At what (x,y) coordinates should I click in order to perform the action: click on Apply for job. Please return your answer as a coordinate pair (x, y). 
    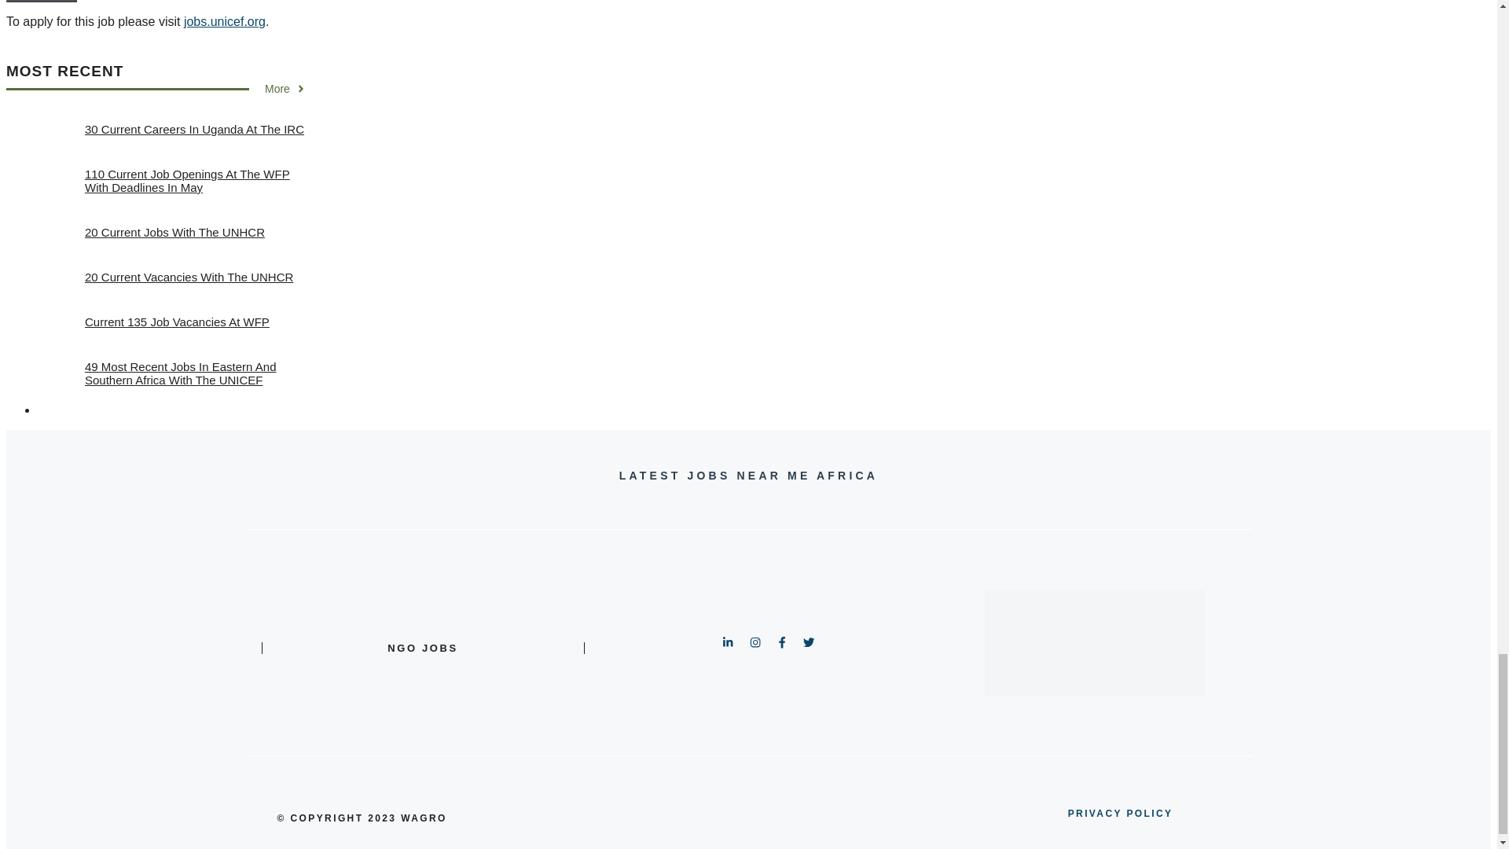
    Looking at the image, I should click on (41, 2).